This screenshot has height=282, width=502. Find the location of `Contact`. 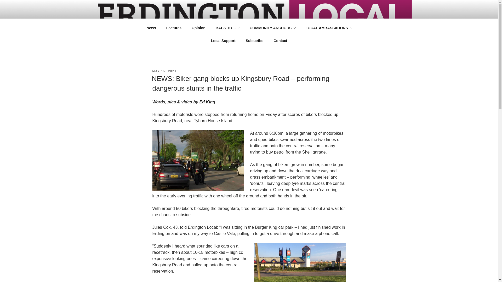

Contact is located at coordinates (280, 41).